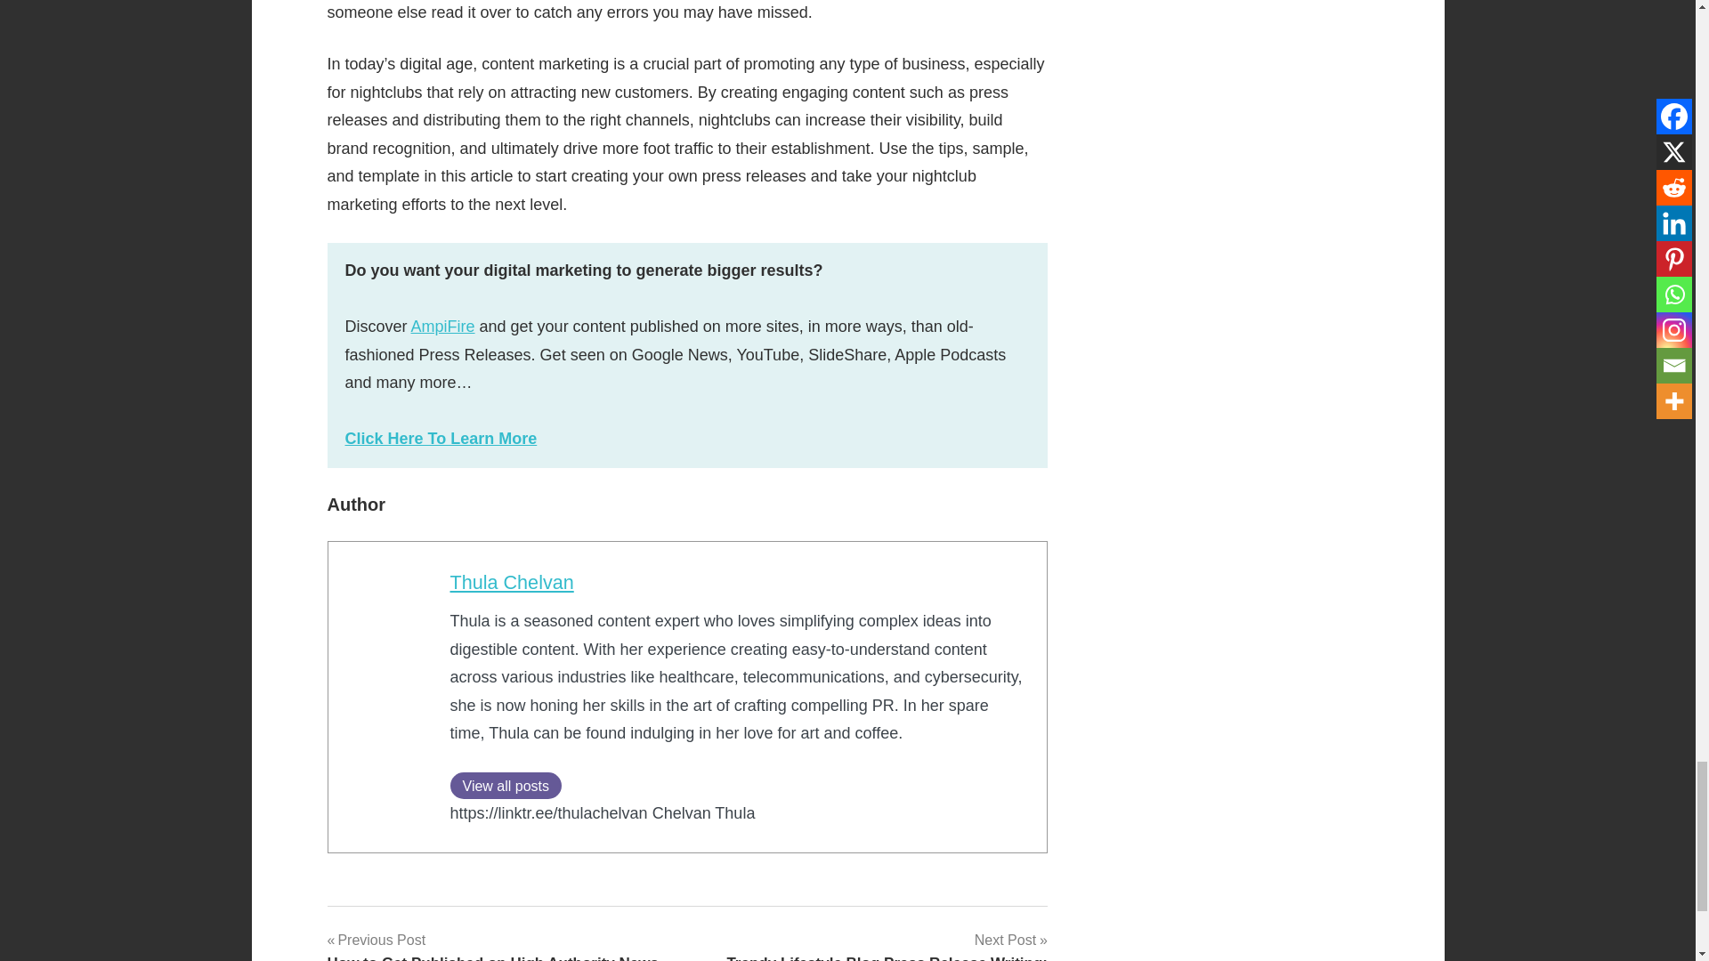 The height and width of the screenshot is (961, 1709). What do you see at coordinates (513, 582) in the screenshot?
I see `Thula Chelvan` at bounding box center [513, 582].